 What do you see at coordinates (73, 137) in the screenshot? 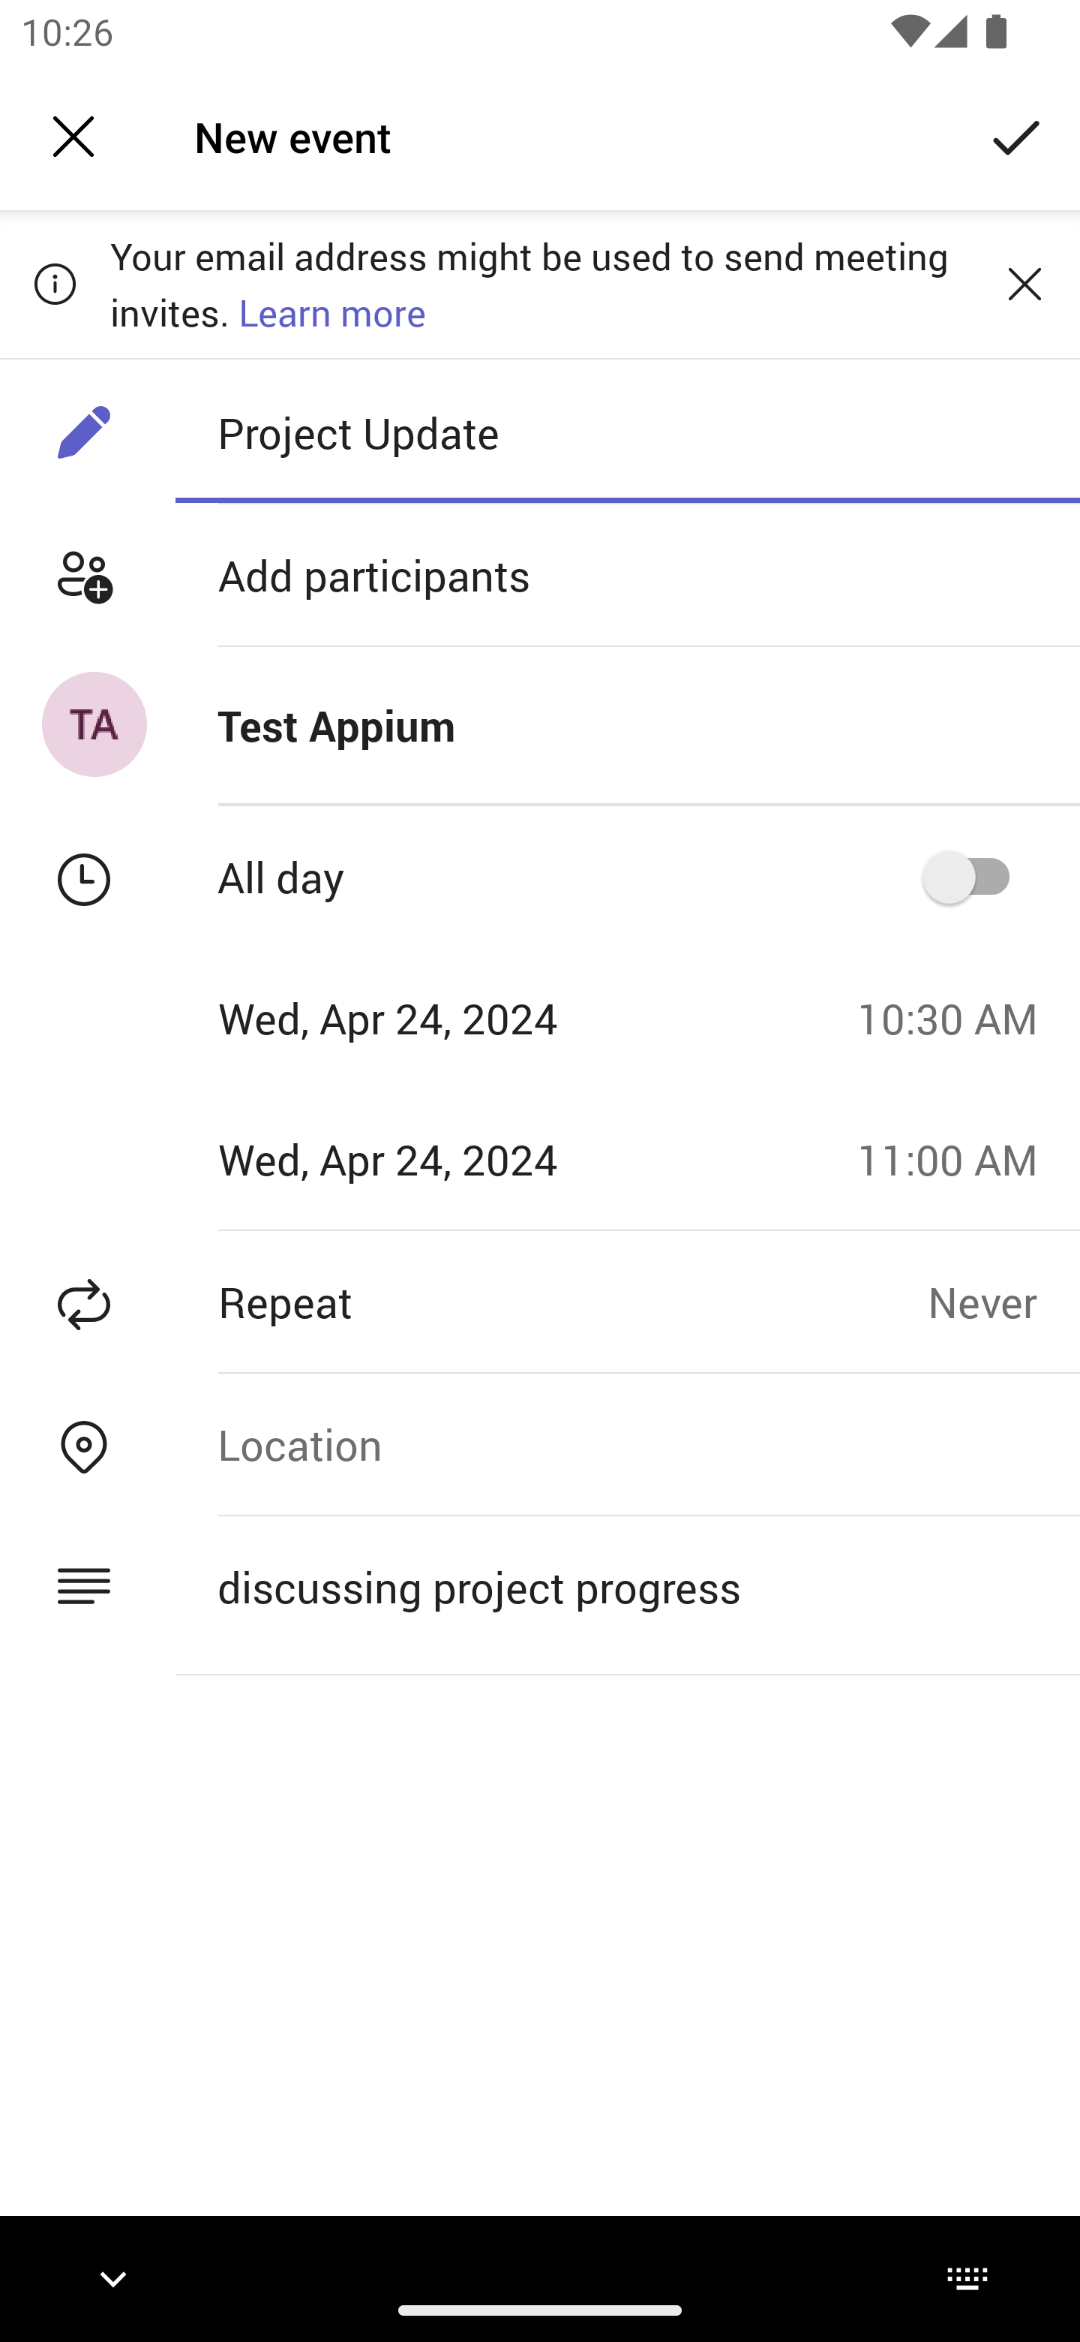
I see `Back` at bounding box center [73, 137].